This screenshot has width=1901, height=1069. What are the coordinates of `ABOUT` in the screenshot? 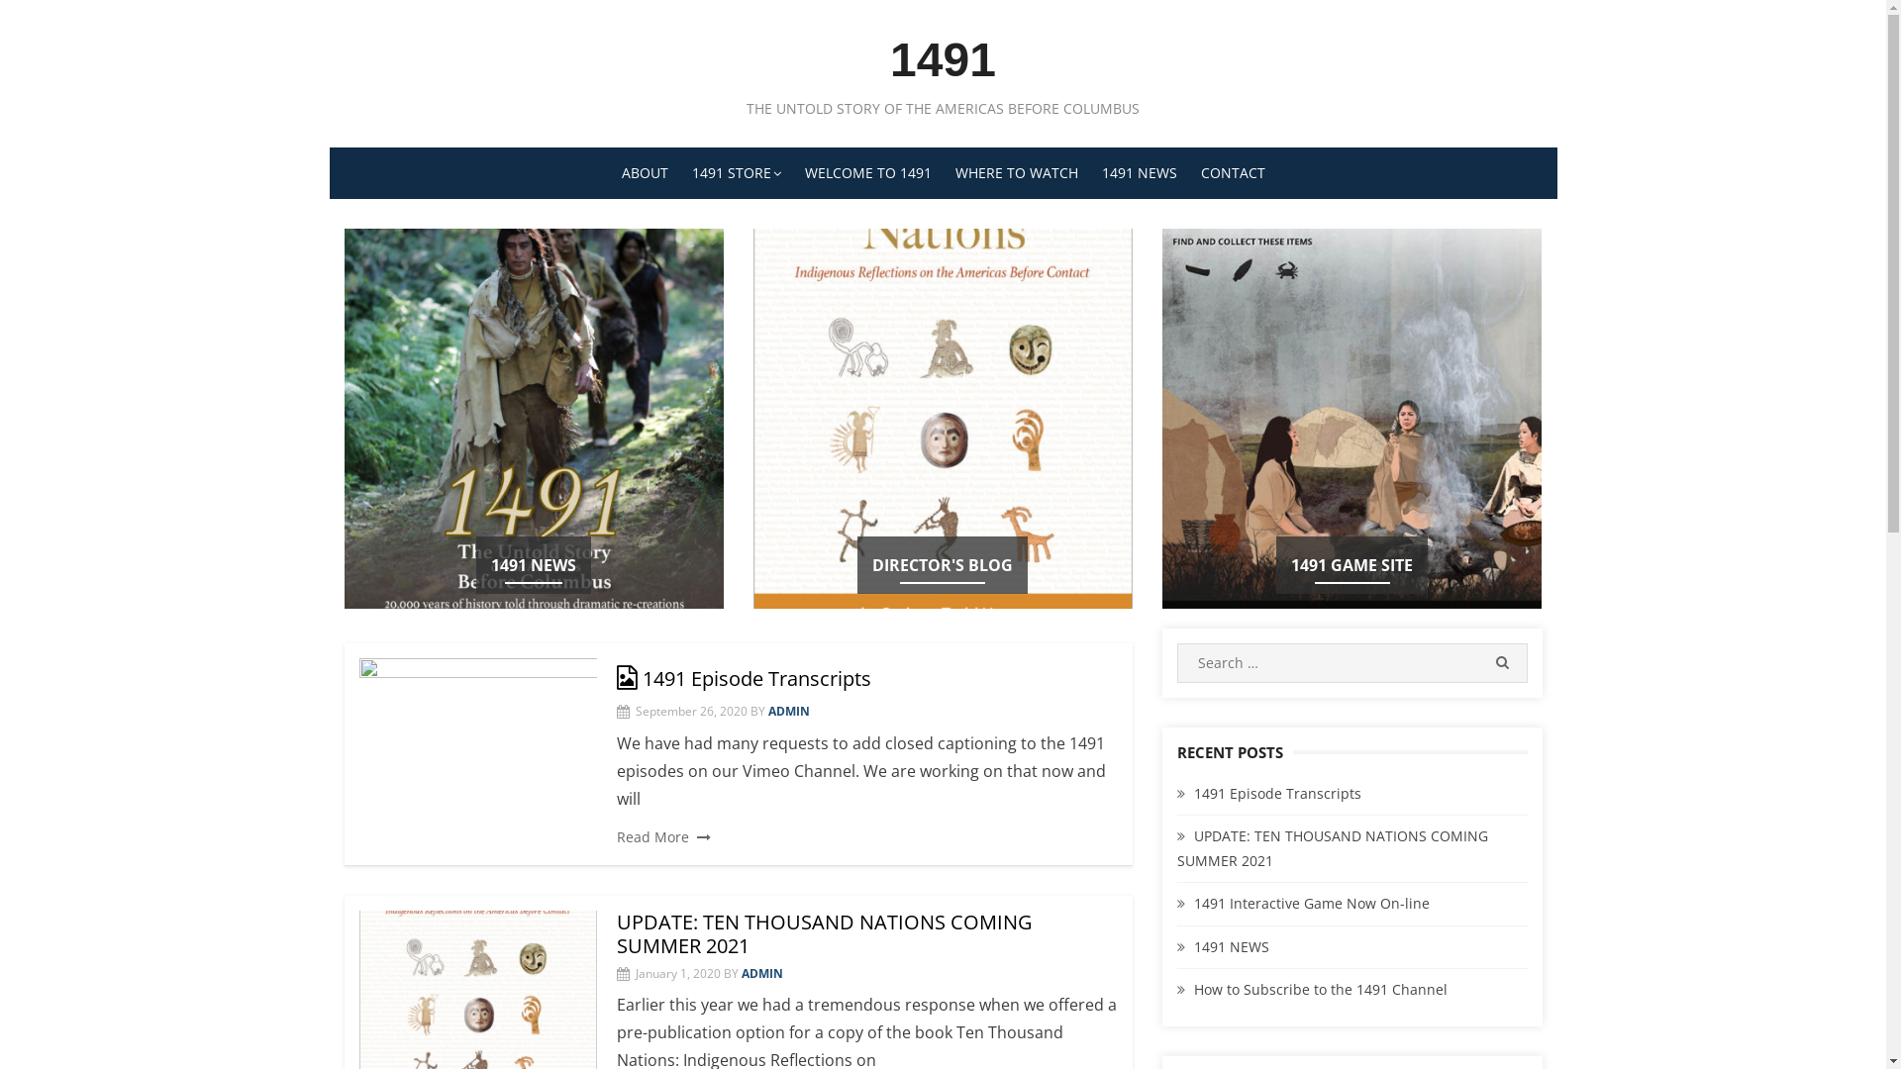 It's located at (646, 173).